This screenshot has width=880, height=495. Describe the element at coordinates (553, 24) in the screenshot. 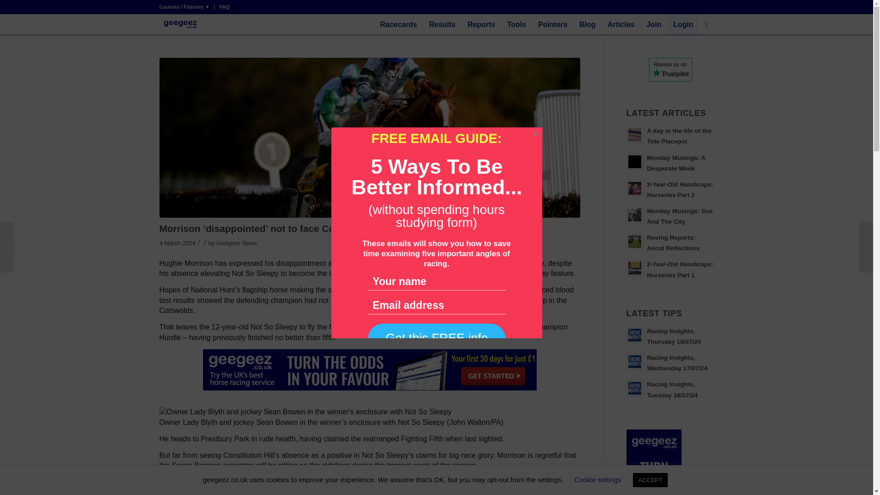

I see `Pointers` at that location.